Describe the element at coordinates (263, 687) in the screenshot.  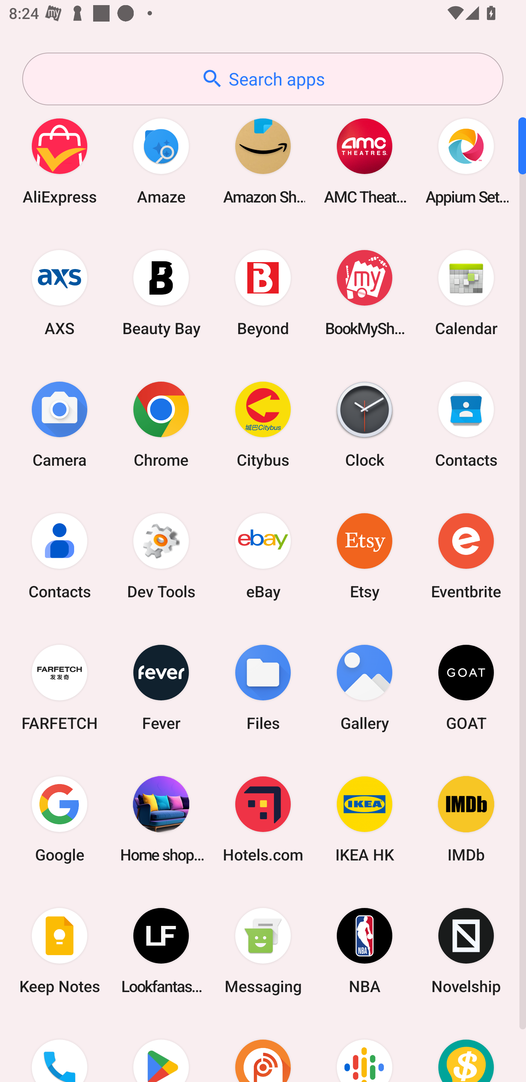
I see `Files` at that location.